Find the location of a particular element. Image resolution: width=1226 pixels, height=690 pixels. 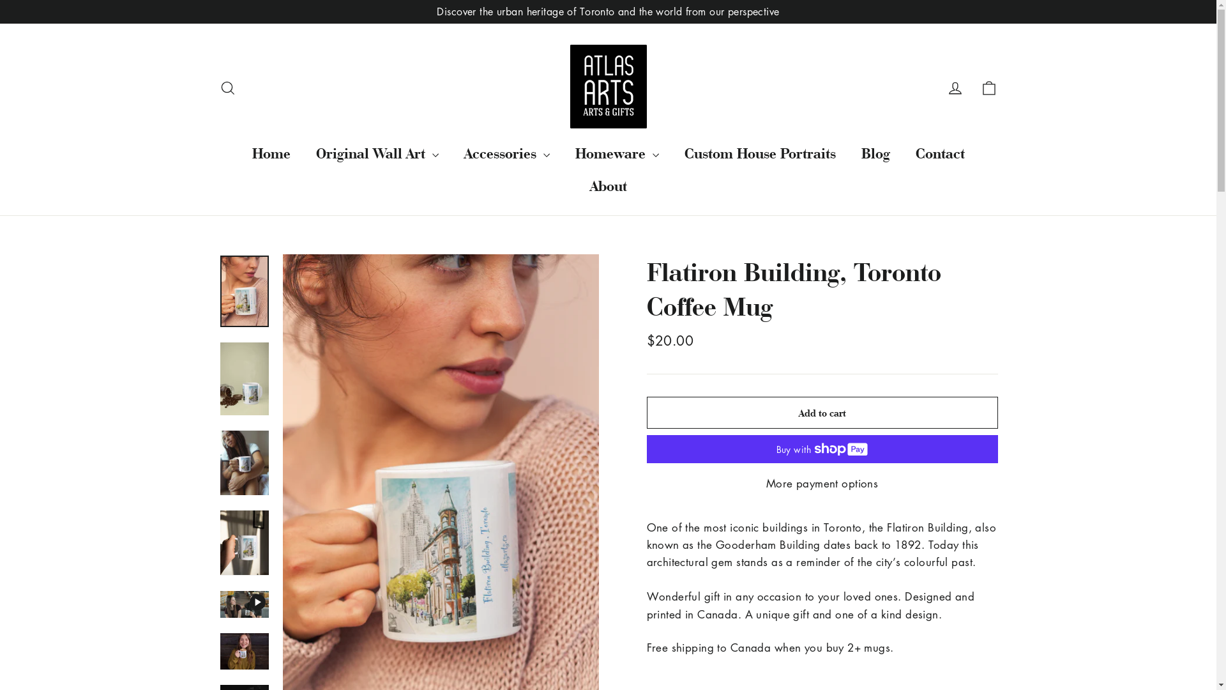

Accessories is located at coordinates (506, 153).